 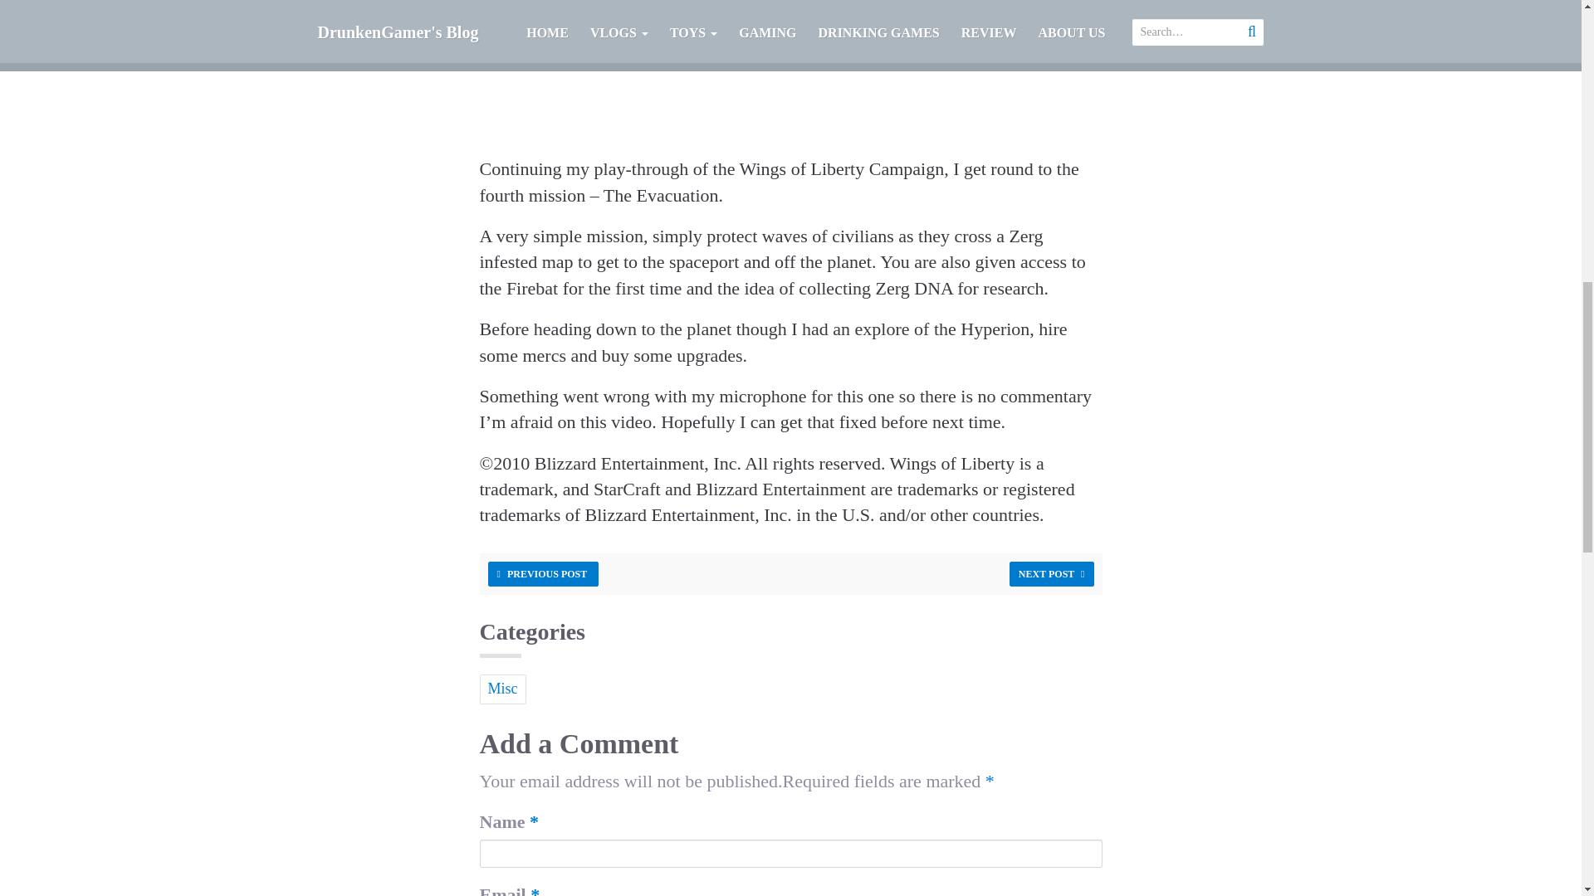 I want to click on NEXT POST, so click(x=1051, y=574).